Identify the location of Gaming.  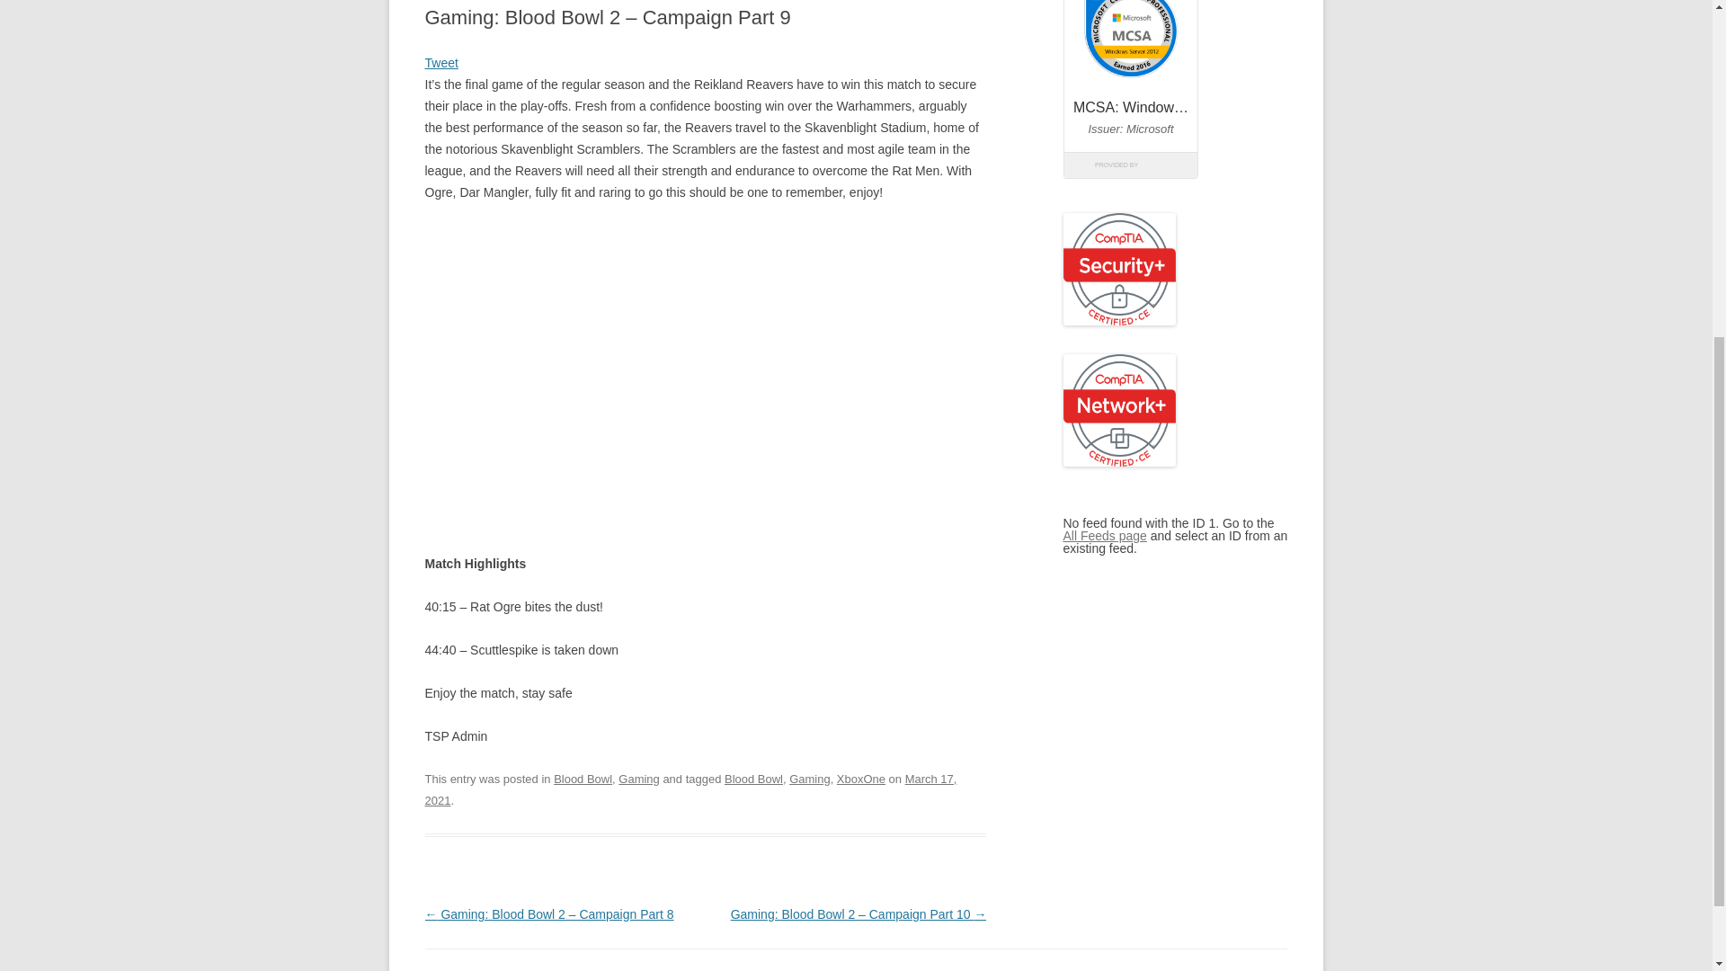
(638, 779).